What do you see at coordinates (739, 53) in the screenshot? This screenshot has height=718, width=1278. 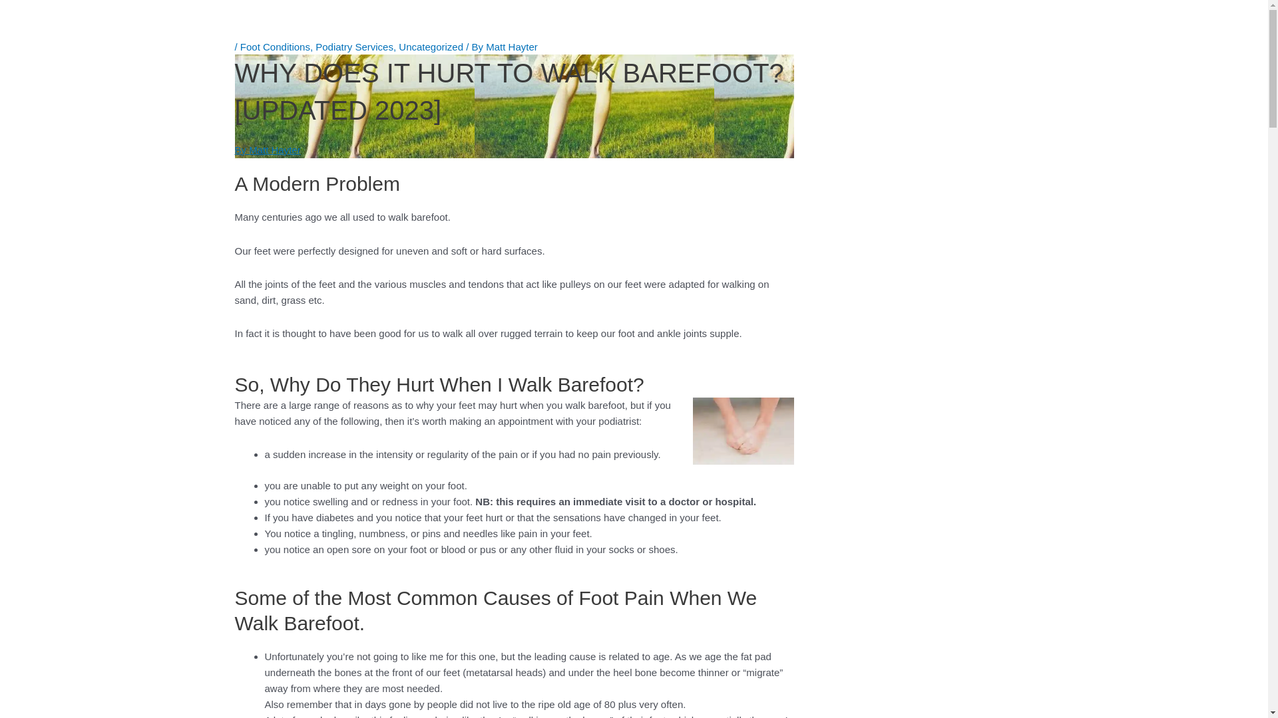 I see `Search` at bounding box center [739, 53].